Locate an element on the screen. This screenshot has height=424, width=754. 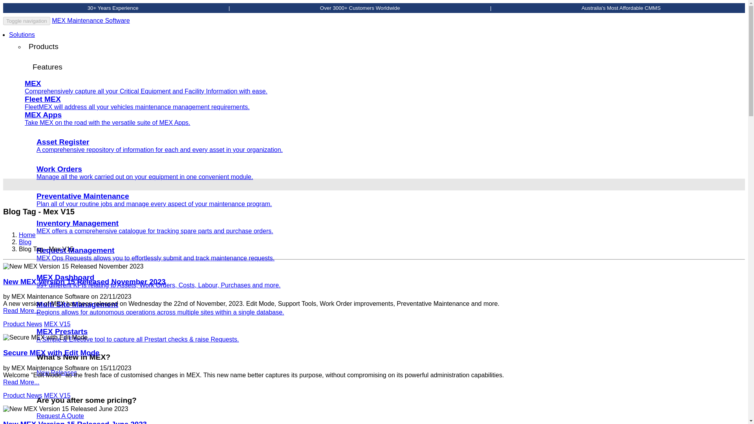
MEX Maintenance Experts is located at coordinates (91, 20).